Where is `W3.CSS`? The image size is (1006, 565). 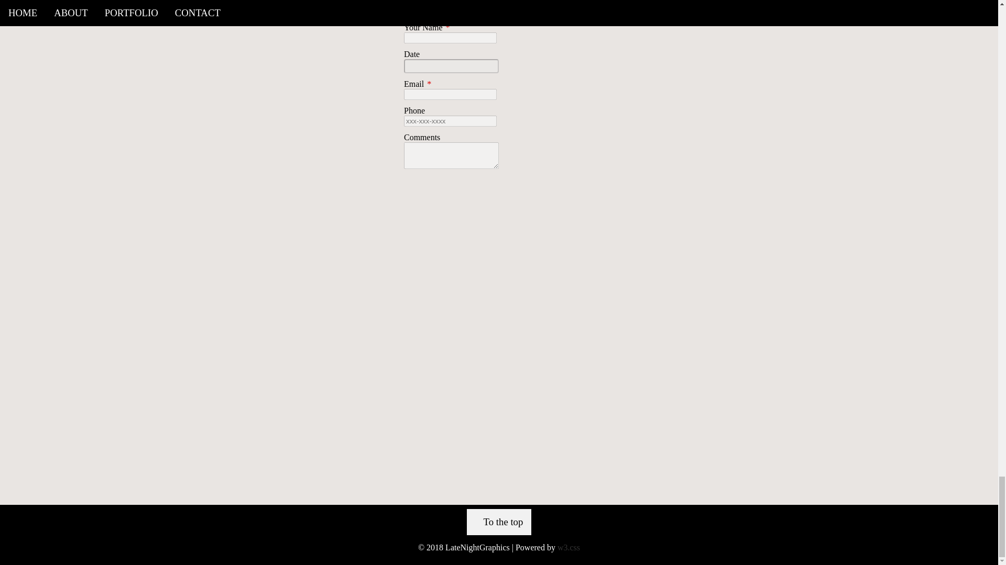 W3.CSS is located at coordinates (568, 547).